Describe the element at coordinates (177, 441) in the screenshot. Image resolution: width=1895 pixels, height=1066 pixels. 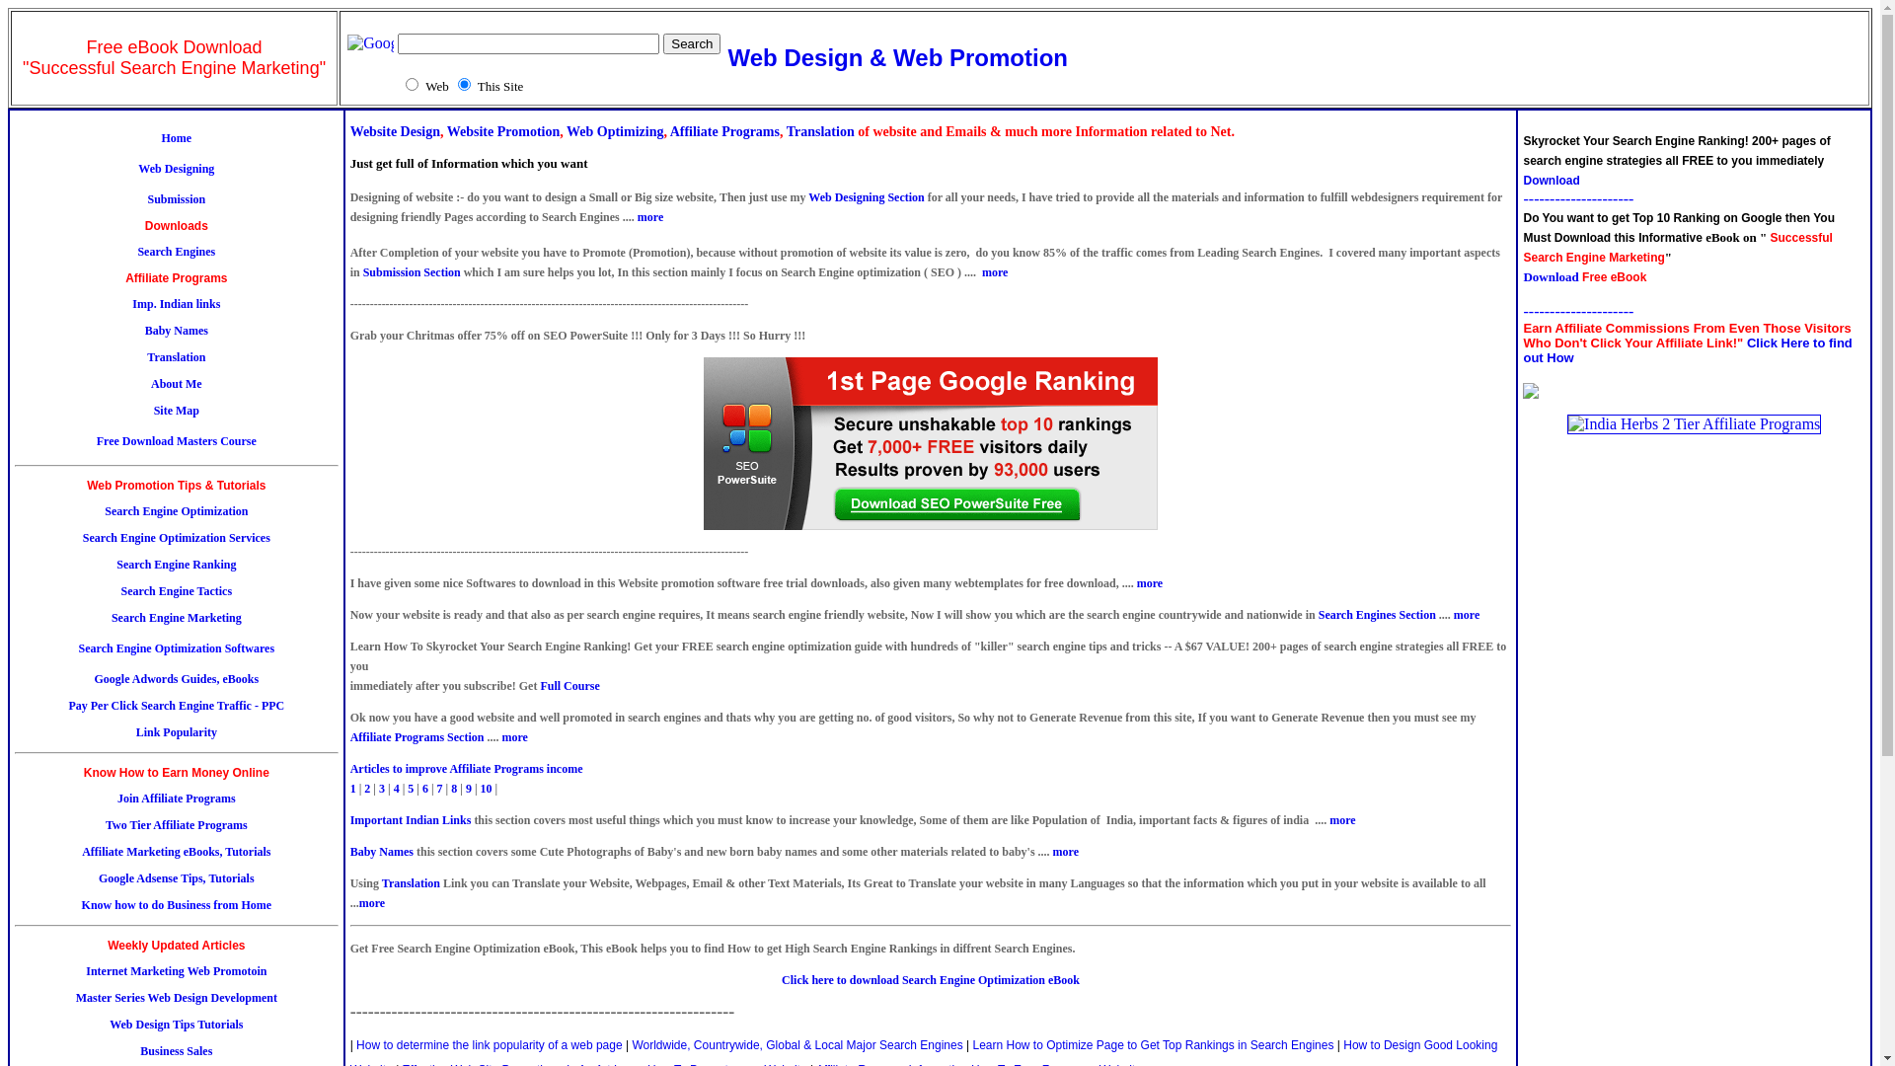
I see `Free Download Masters Course` at that location.